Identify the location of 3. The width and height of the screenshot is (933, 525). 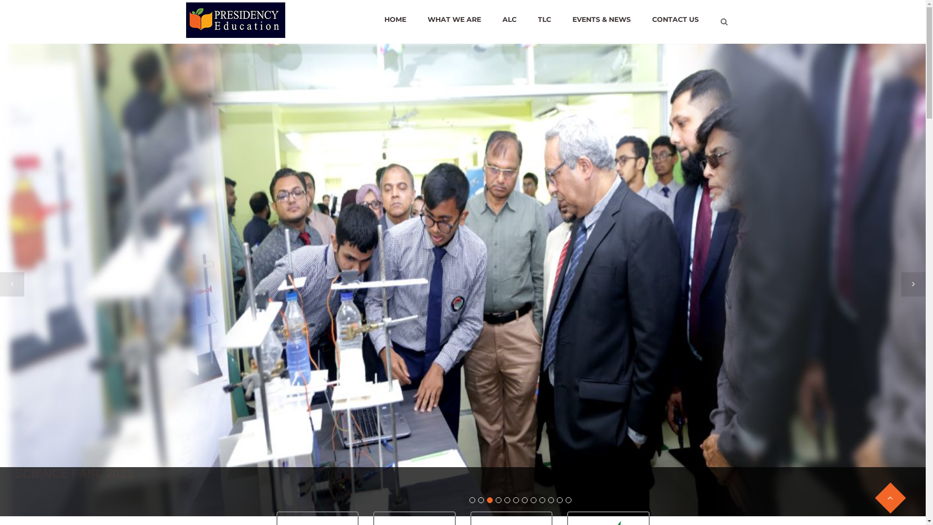
(490, 500).